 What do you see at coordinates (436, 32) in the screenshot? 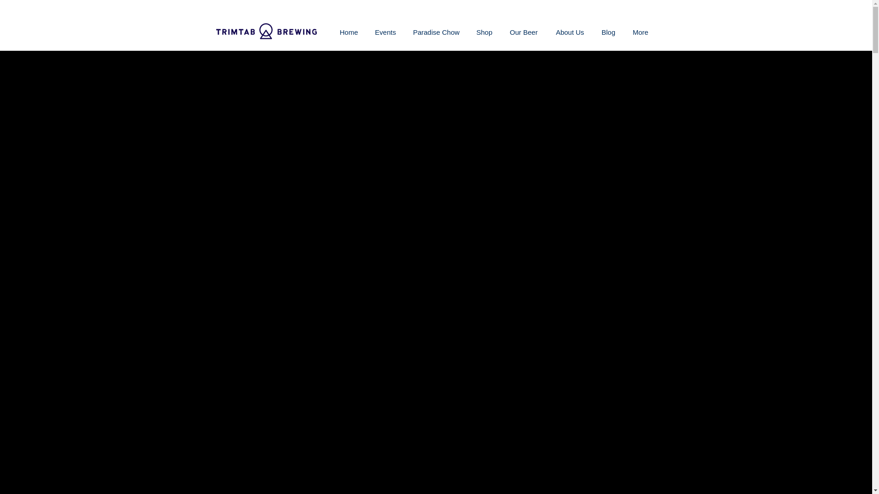
I see `Paradise Chow` at bounding box center [436, 32].